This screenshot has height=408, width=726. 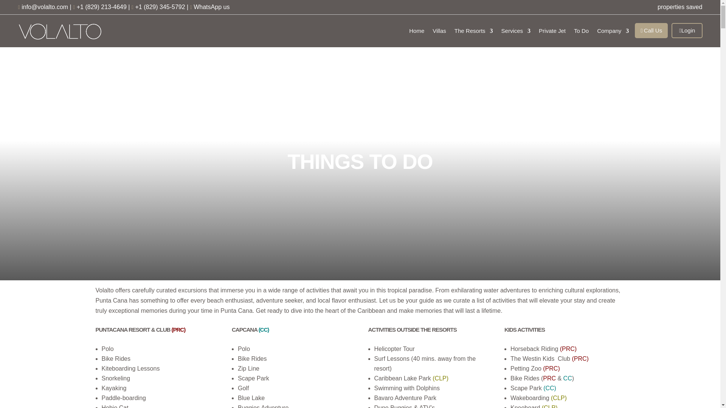 I want to click on Login, so click(x=687, y=30).